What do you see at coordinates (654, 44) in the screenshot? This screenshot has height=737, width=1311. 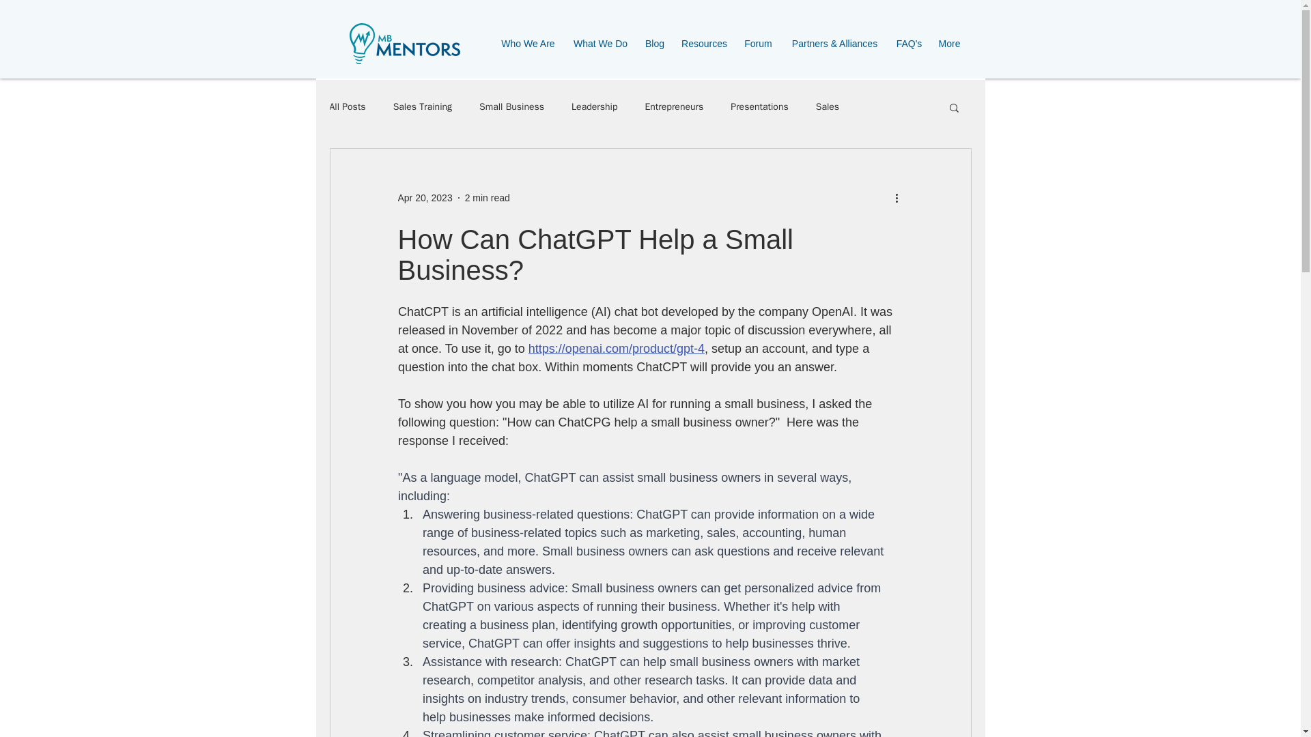 I see `Blog` at bounding box center [654, 44].